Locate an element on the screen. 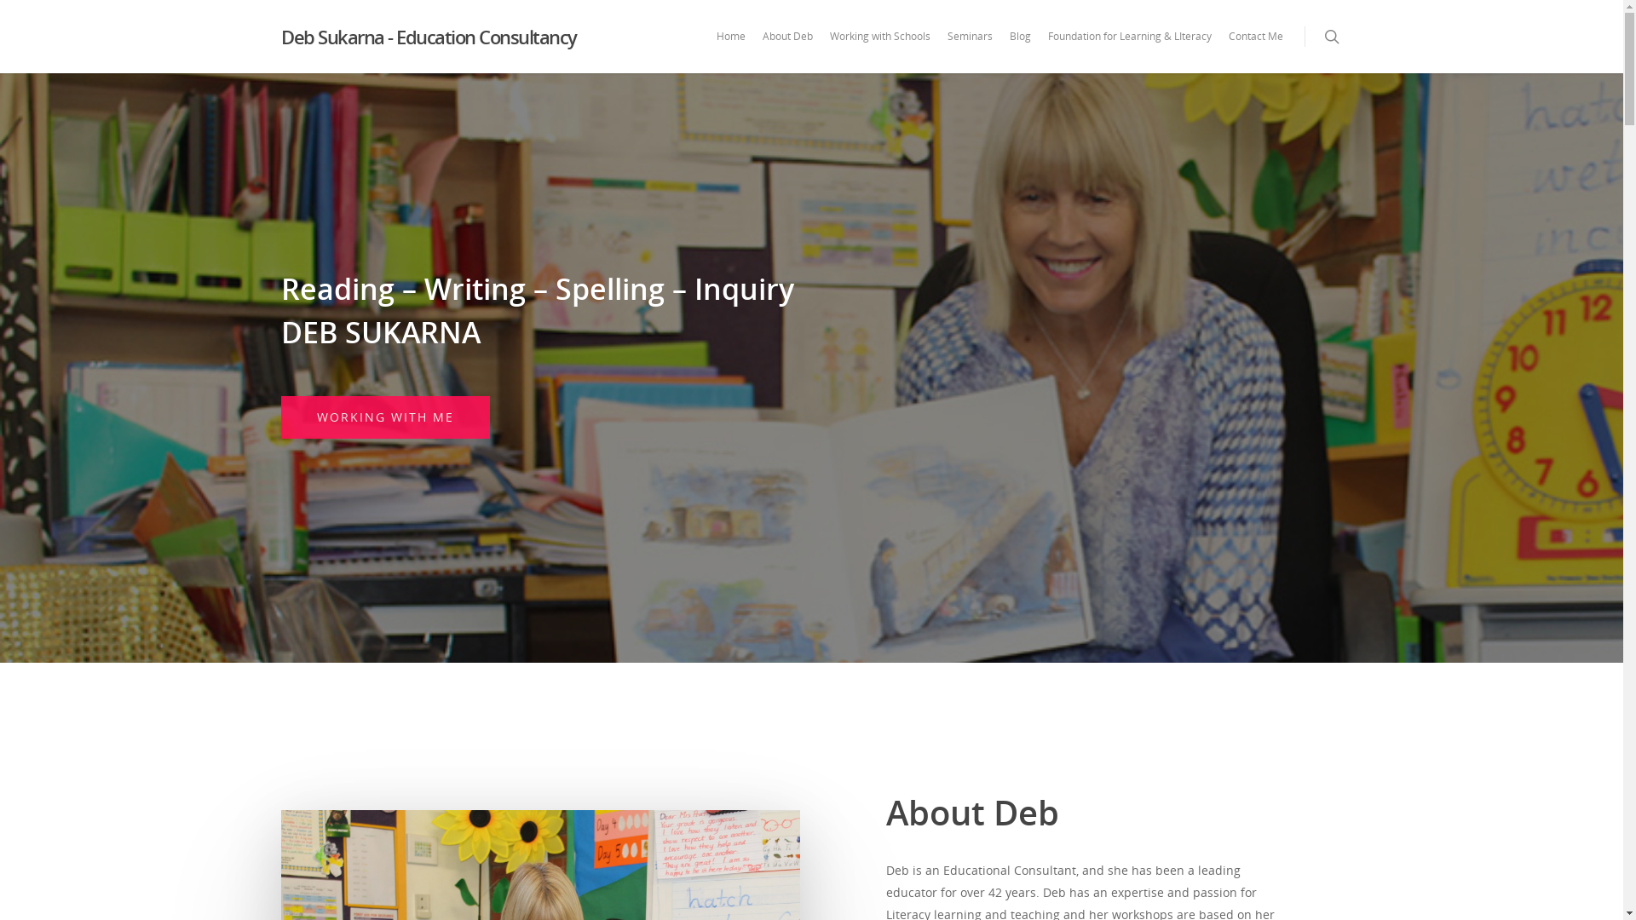  About Deb is located at coordinates (787, 49).